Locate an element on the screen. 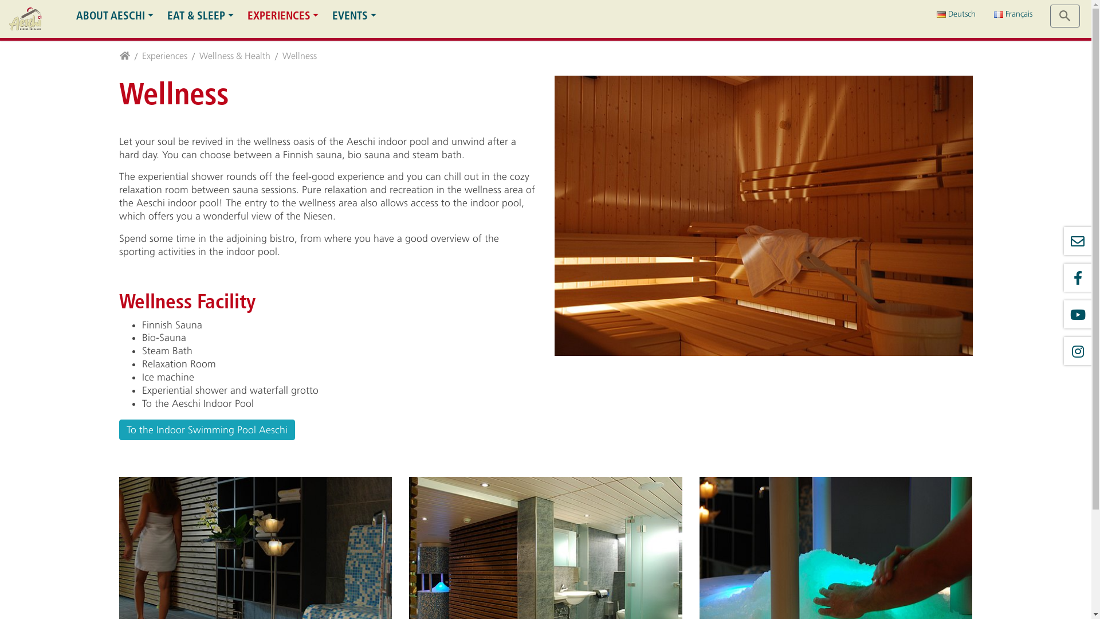 Image resolution: width=1100 pixels, height=619 pixels. ABOUT AESCHI is located at coordinates (115, 16).